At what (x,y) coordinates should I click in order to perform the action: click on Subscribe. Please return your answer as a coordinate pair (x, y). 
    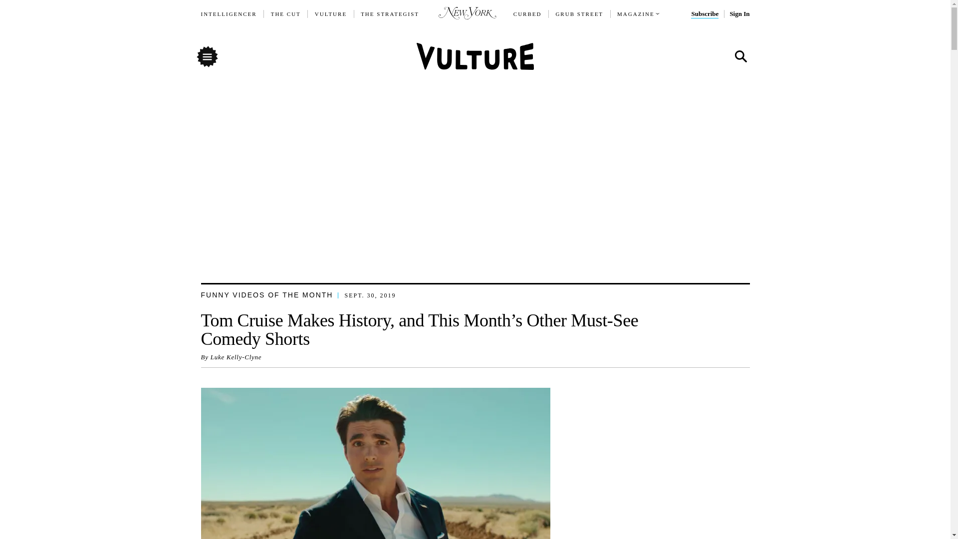
    Looking at the image, I should click on (705, 14).